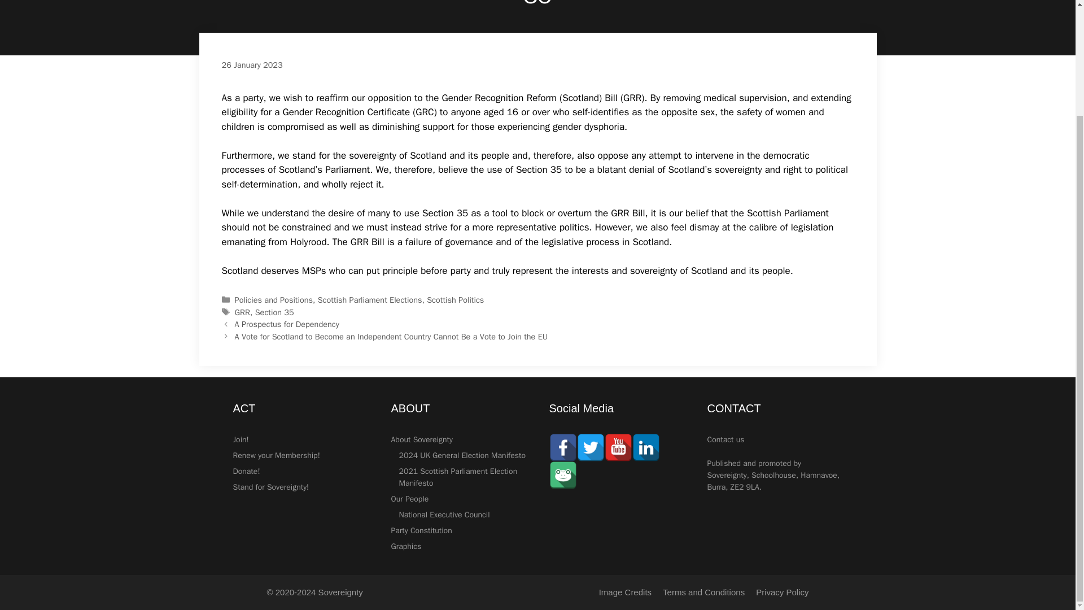  What do you see at coordinates (287, 324) in the screenshot?
I see `A Prospectus for Dependency` at bounding box center [287, 324].